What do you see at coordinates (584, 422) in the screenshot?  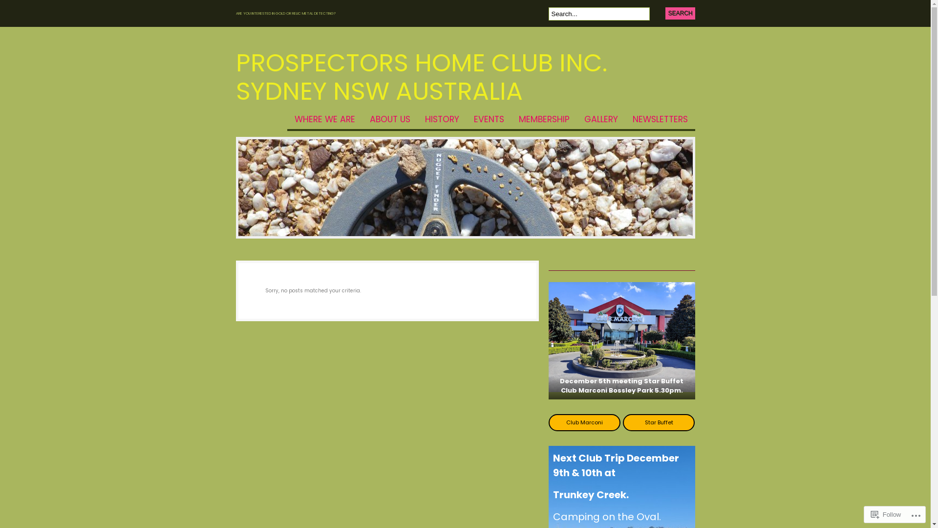 I see `Club Marconi` at bounding box center [584, 422].